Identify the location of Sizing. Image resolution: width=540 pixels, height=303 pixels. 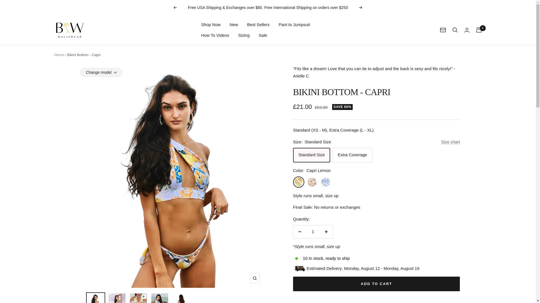
(244, 35).